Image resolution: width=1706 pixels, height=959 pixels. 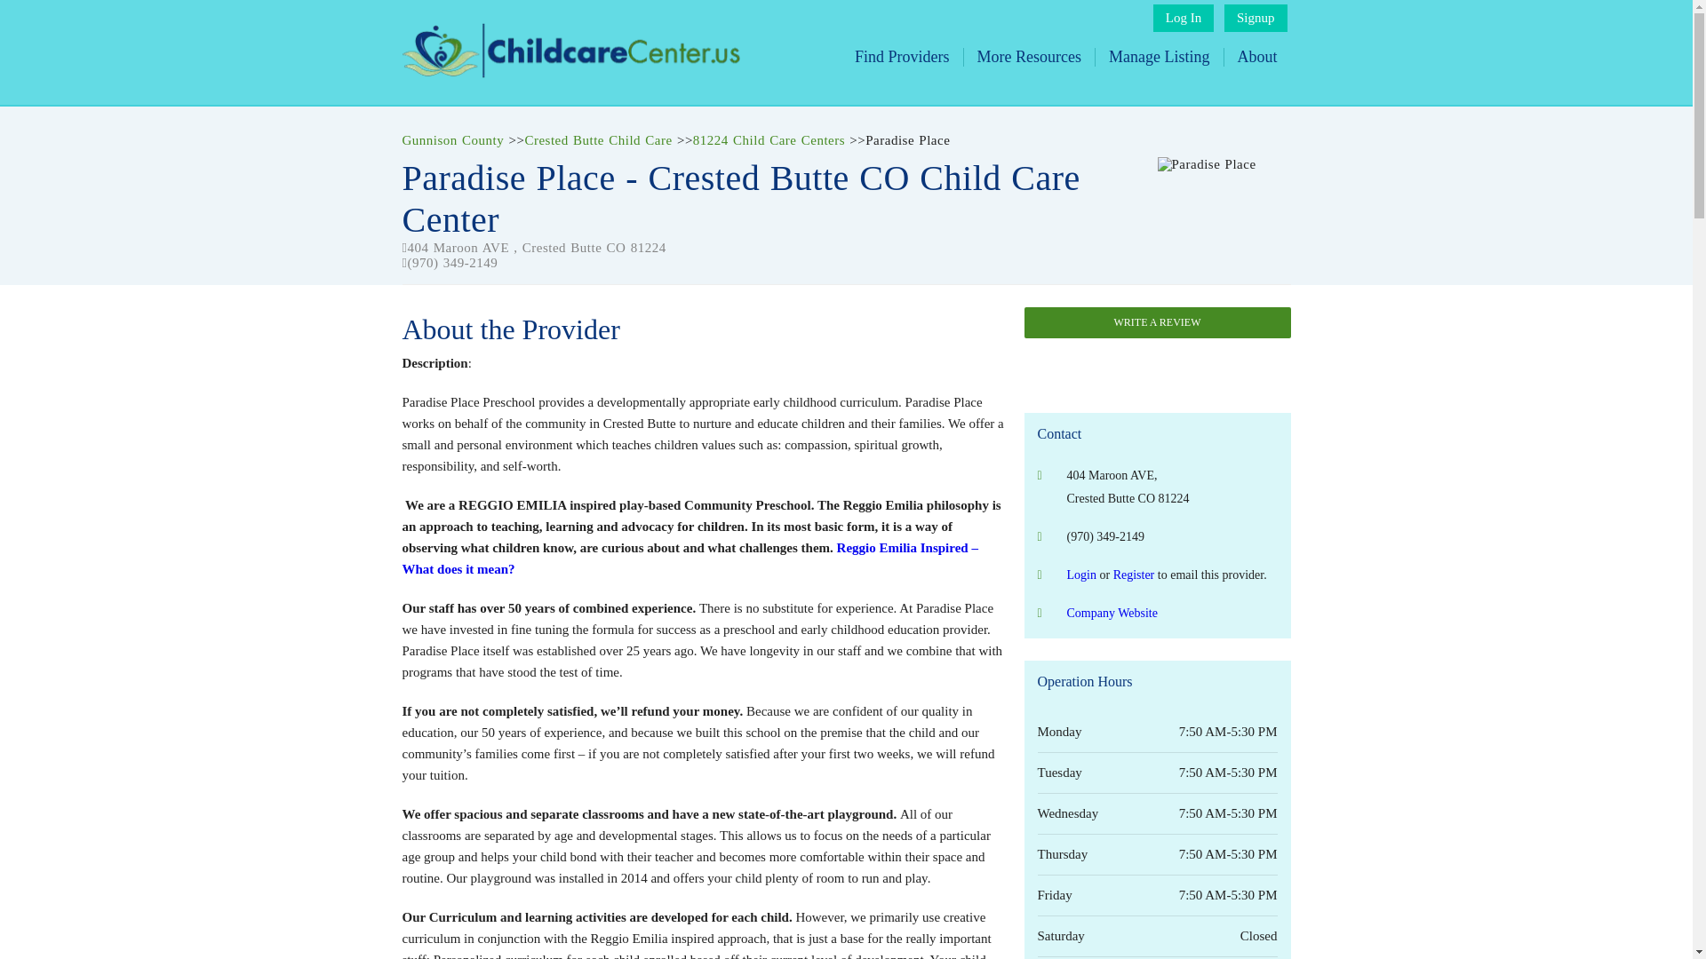 What do you see at coordinates (1111, 613) in the screenshot?
I see `Company Website` at bounding box center [1111, 613].